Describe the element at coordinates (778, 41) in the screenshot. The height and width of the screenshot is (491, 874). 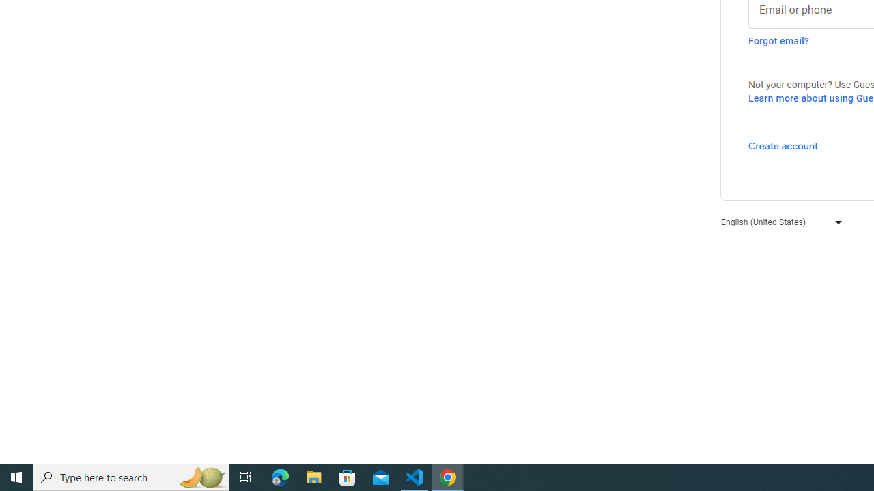
I see `Forgot email?` at that location.